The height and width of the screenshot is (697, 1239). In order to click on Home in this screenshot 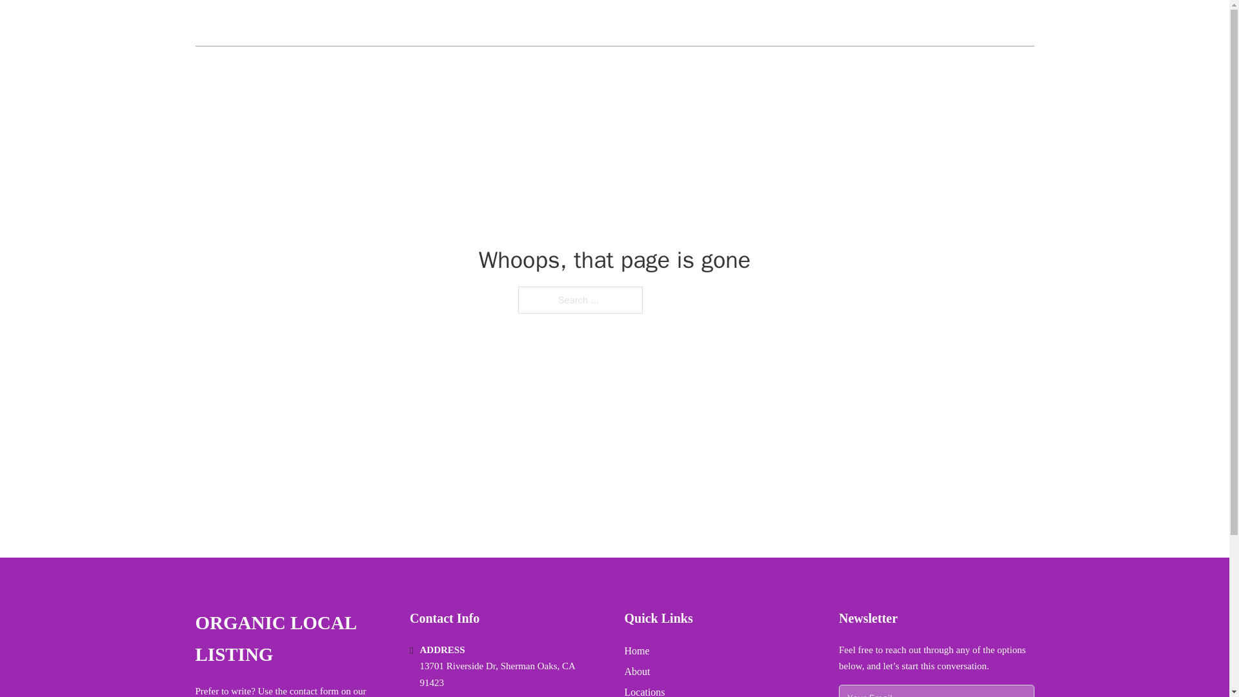, I will do `click(636, 651)`.